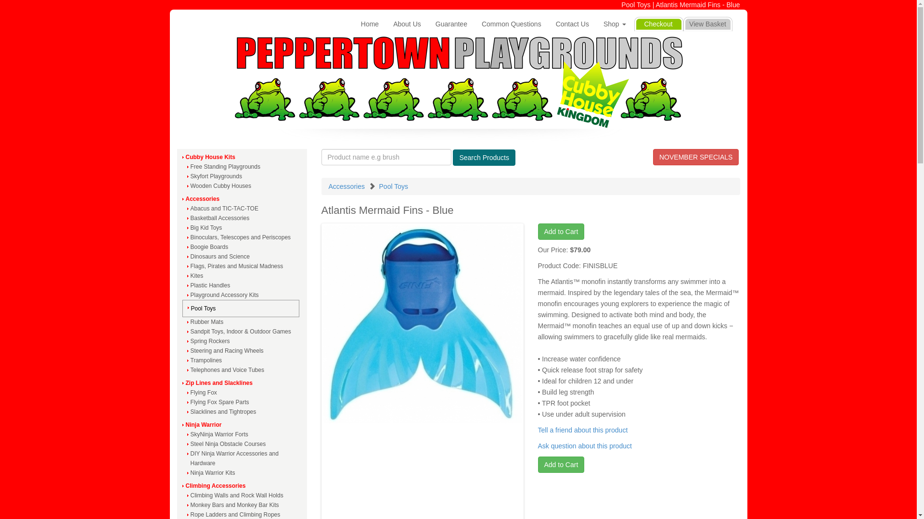  Describe the element at coordinates (242, 383) in the screenshot. I see `Zip Lines and Slacklines` at that location.